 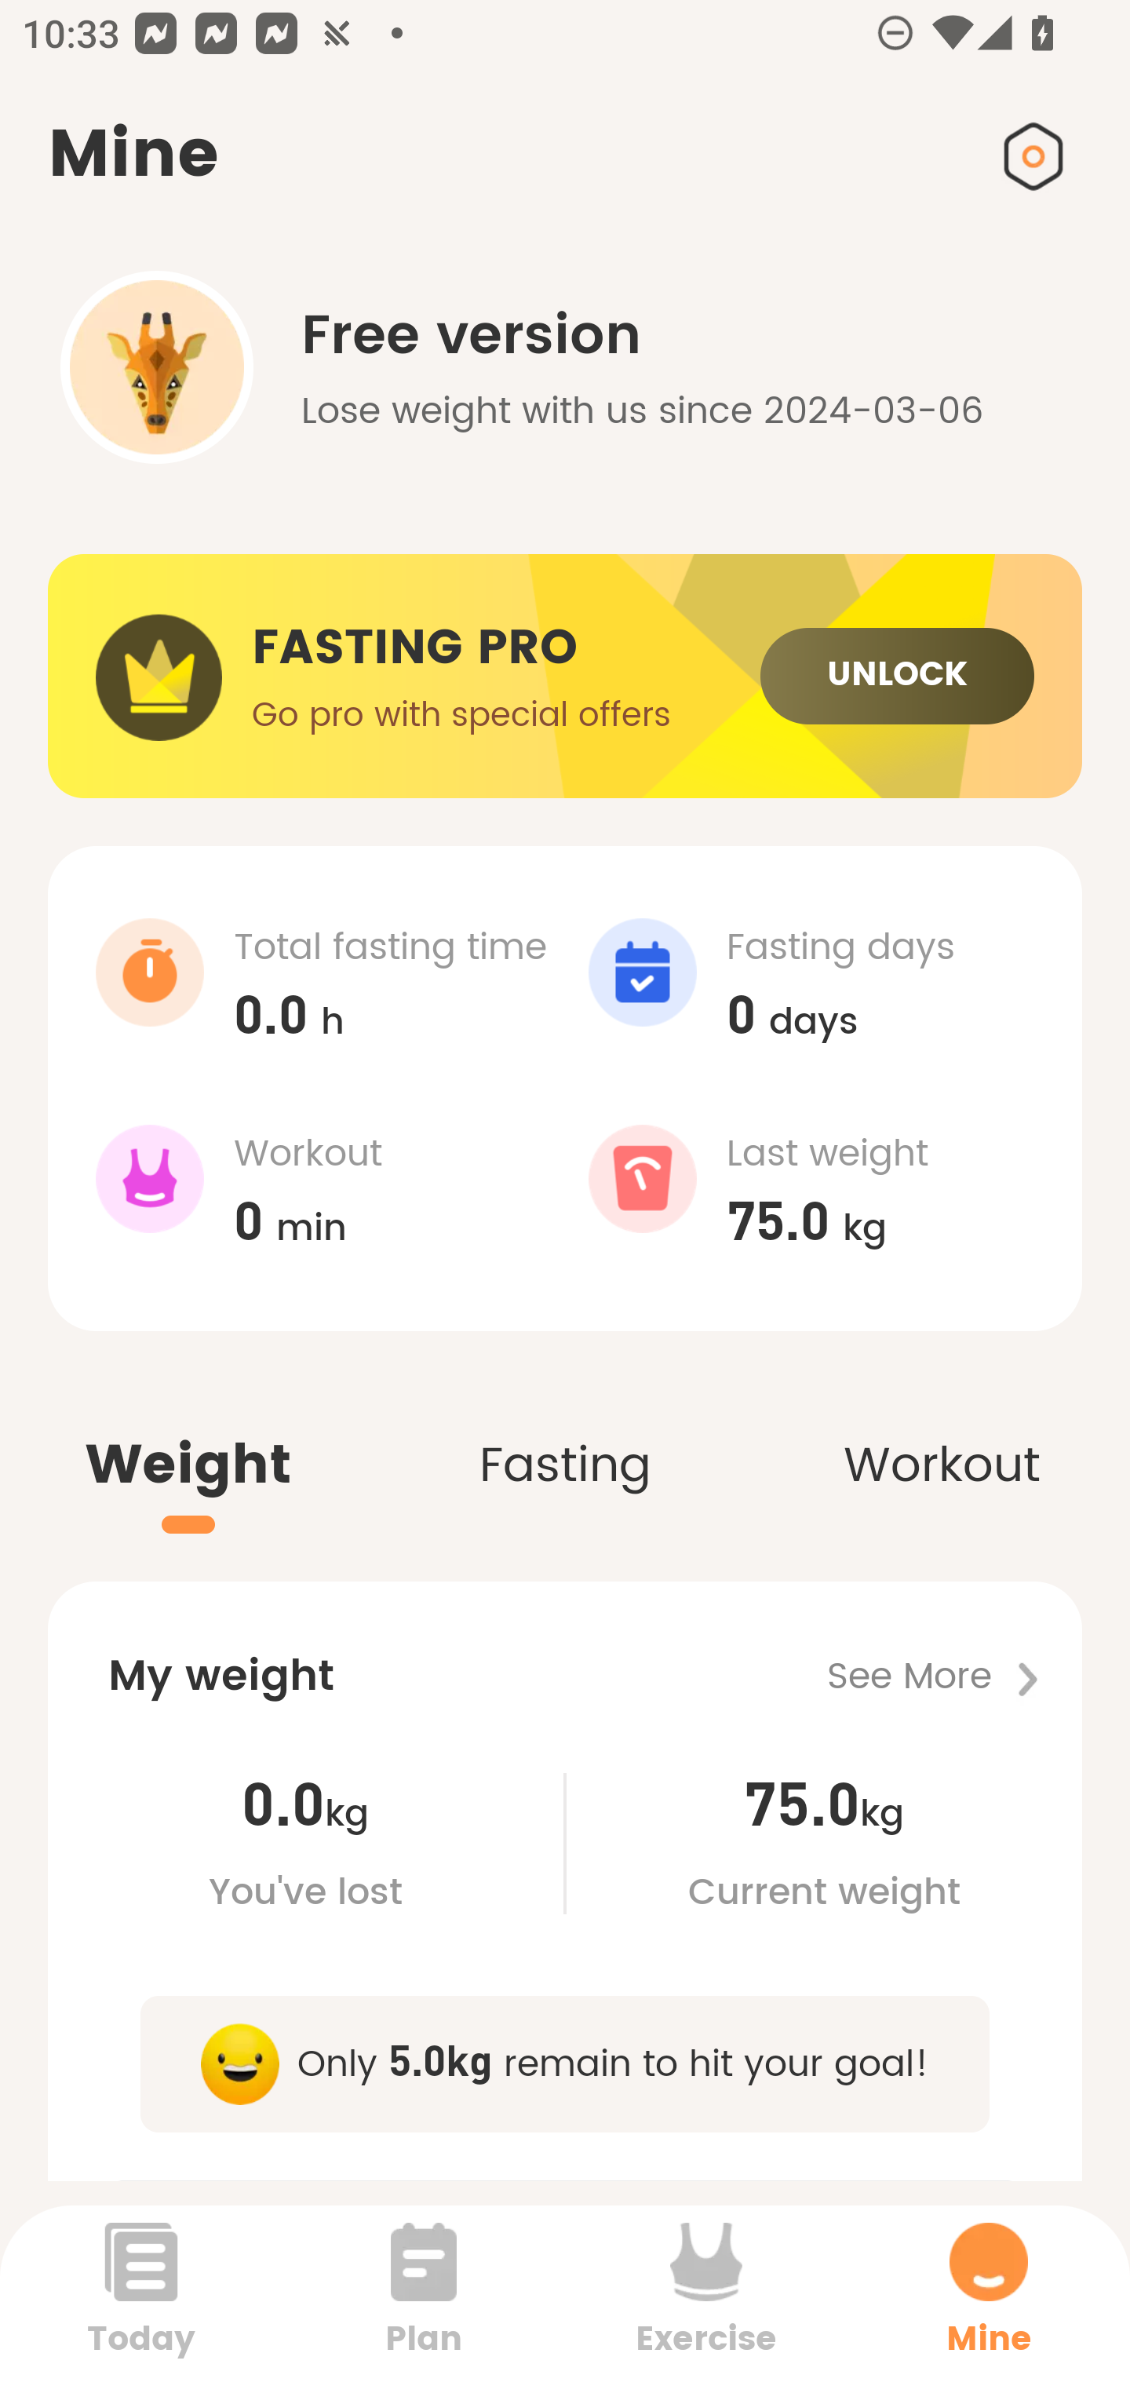 What do you see at coordinates (565, 1432) in the screenshot?
I see `Fasting` at bounding box center [565, 1432].